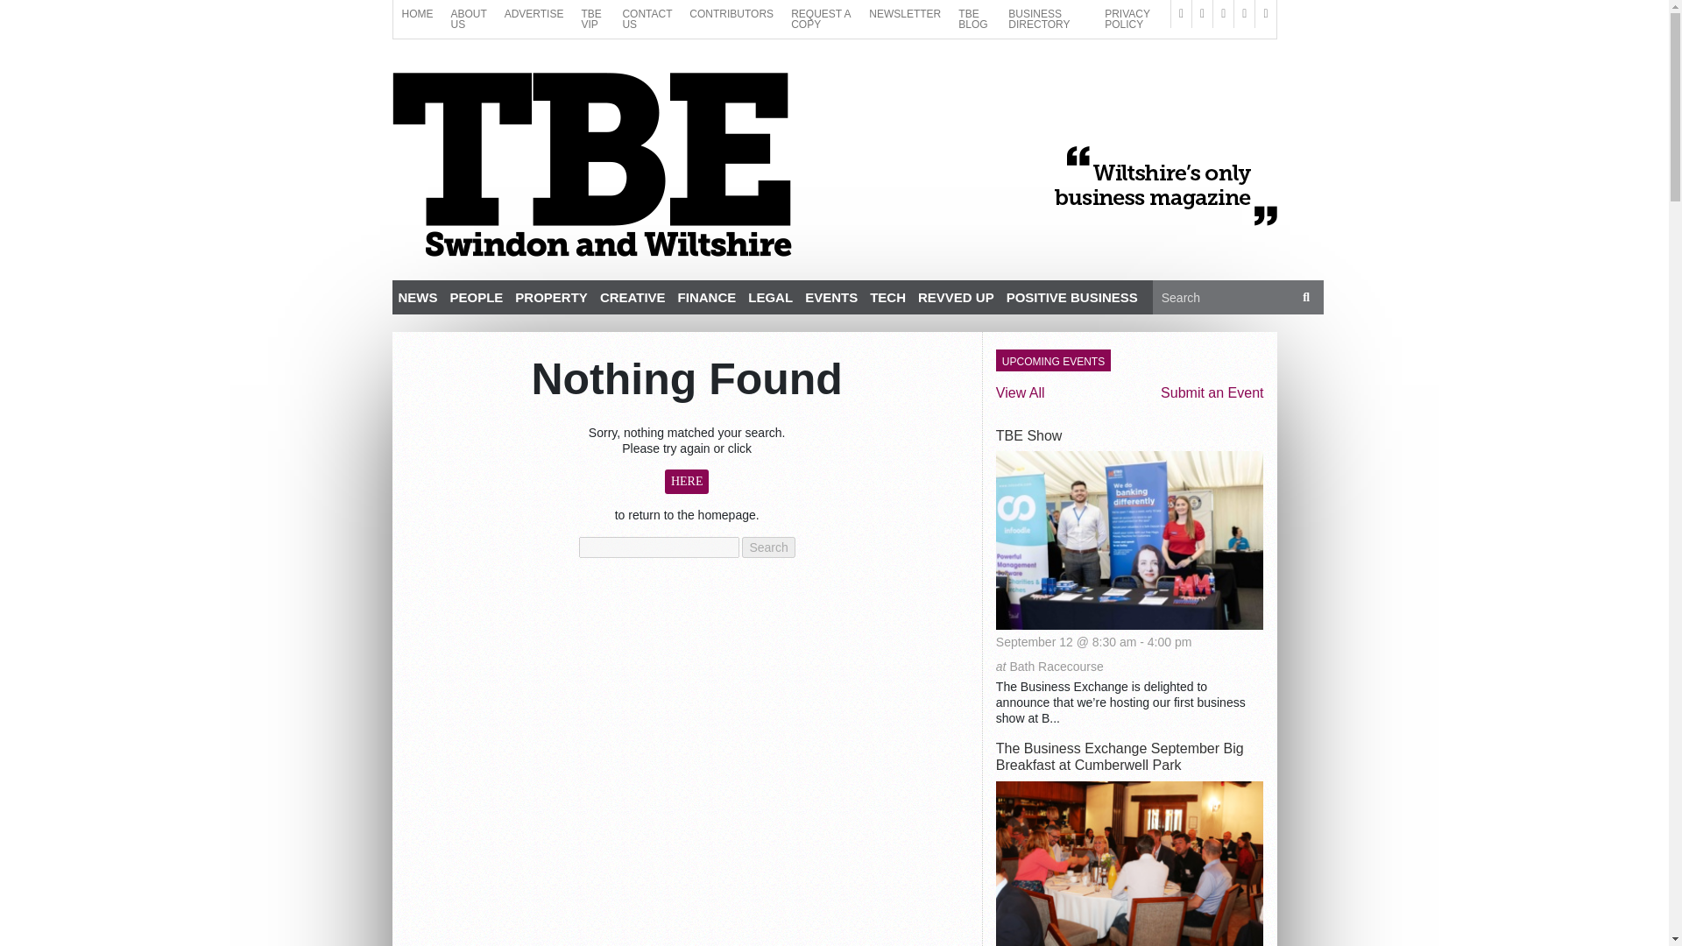 The height and width of the screenshot is (946, 1682). I want to click on Search, so click(1307, 296).